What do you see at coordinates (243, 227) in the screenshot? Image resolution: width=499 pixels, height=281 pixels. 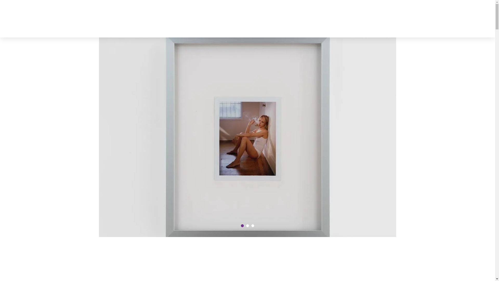 I see `1` at bounding box center [243, 227].